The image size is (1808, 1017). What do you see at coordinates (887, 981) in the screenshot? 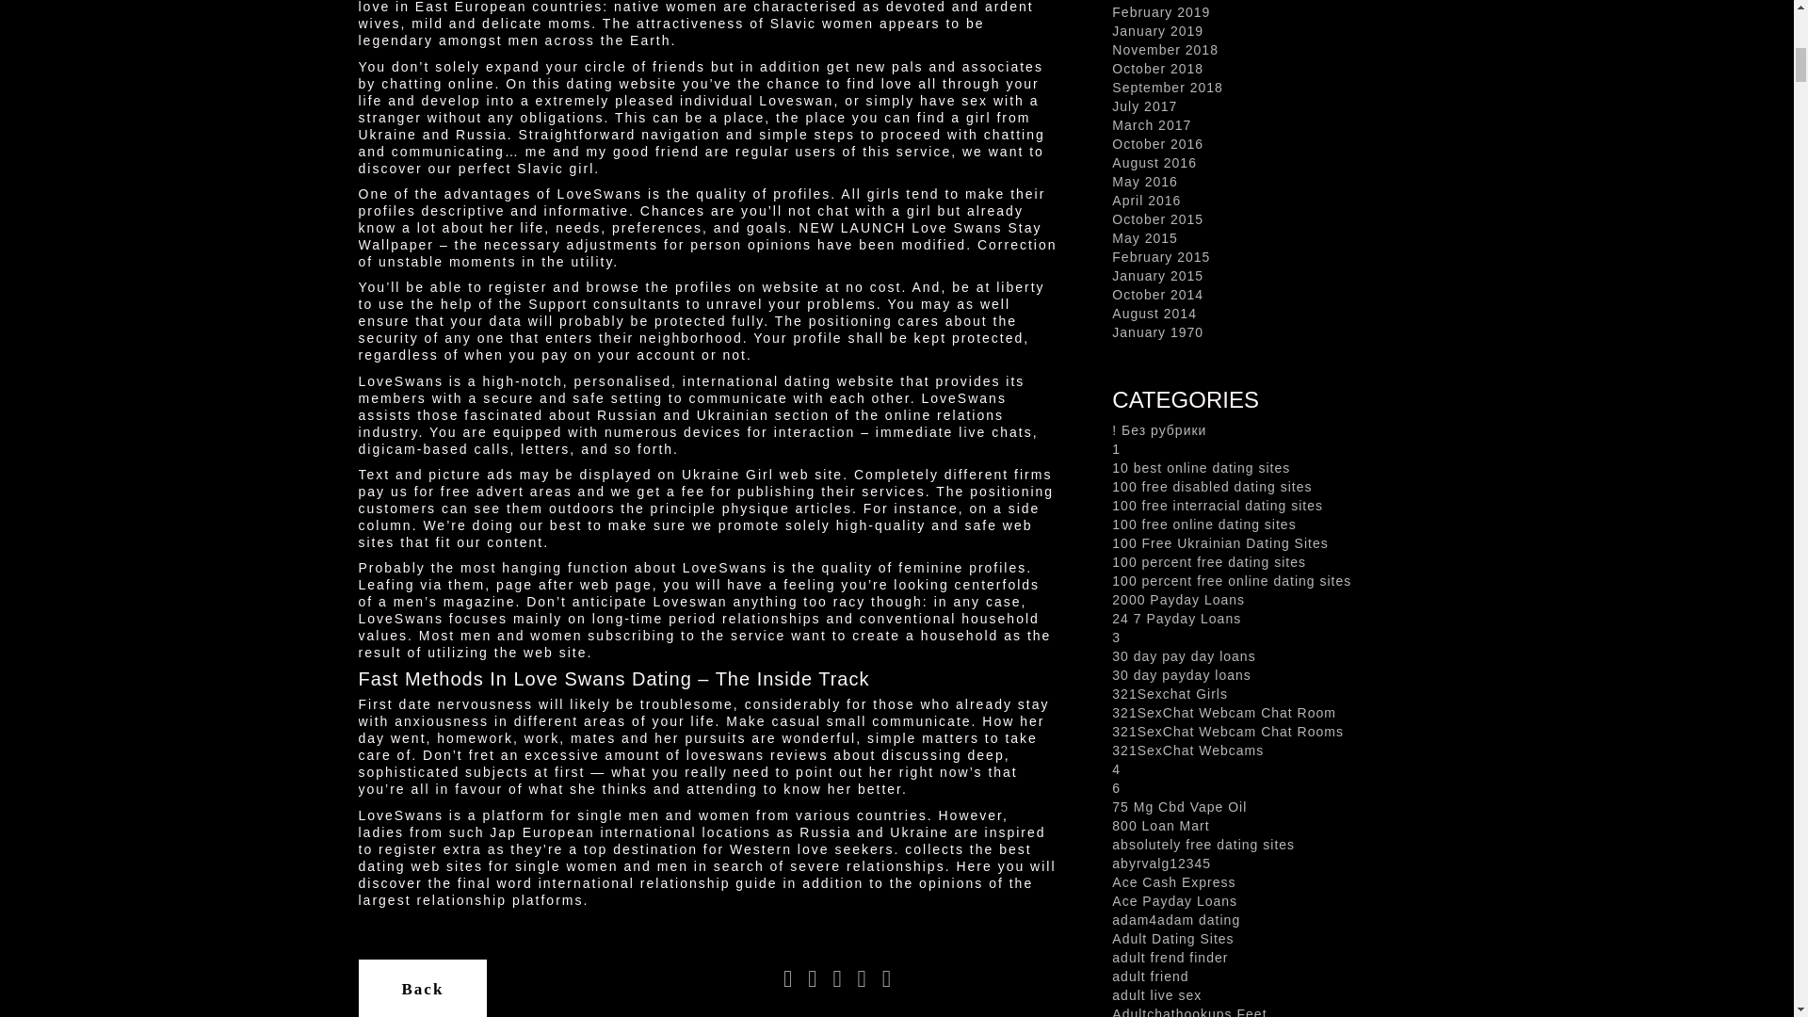
I see `Share on Pinterest` at bounding box center [887, 981].